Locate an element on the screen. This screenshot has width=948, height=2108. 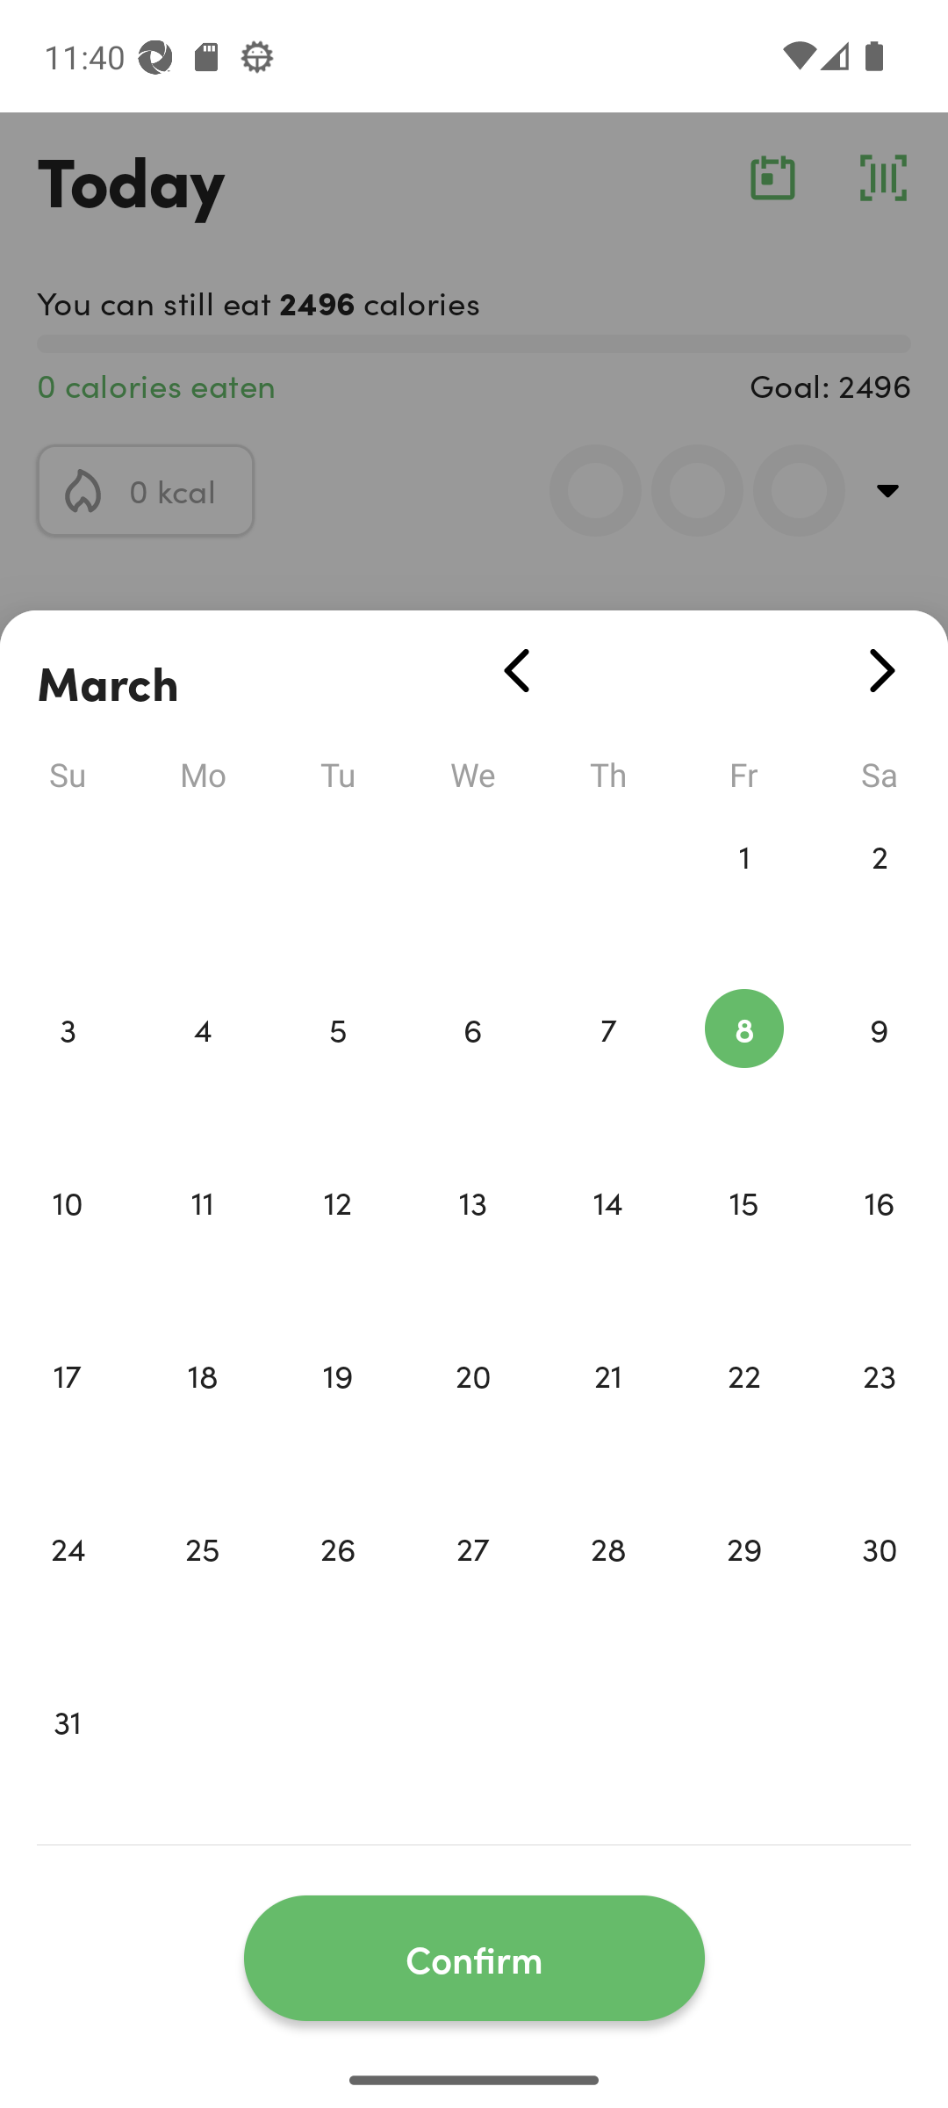
7 is located at coordinates (608, 1066).